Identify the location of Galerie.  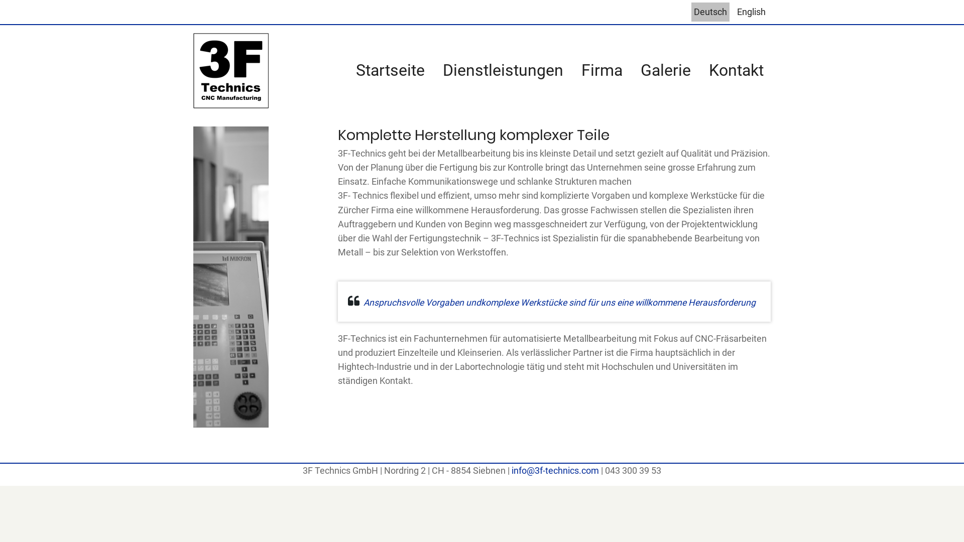
(666, 71).